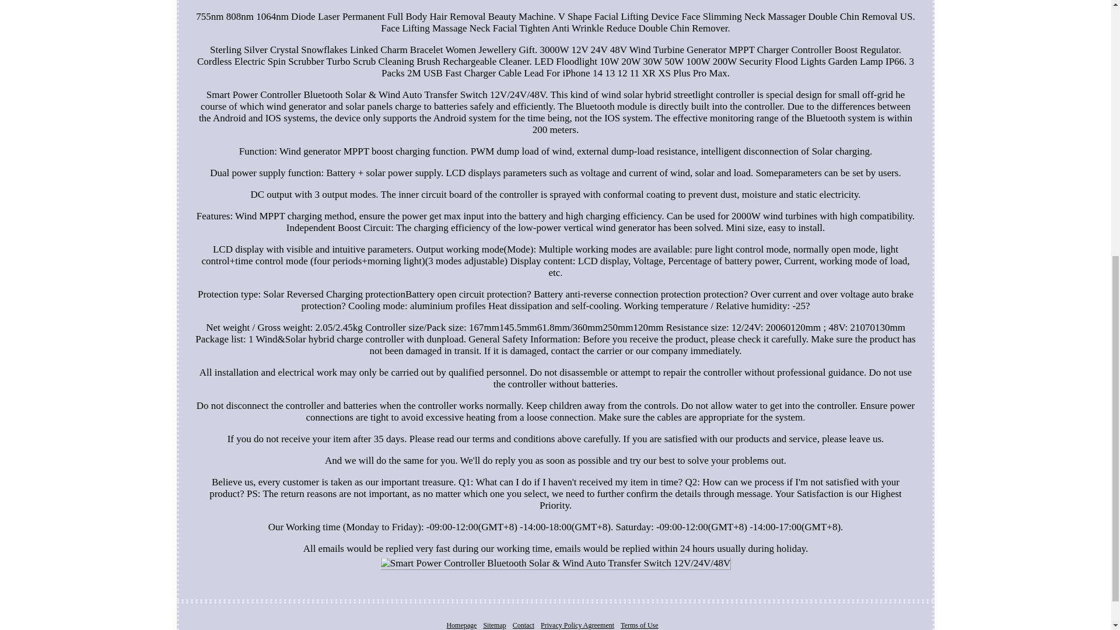 This screenshot has height=630, width=1120. What do you see at coordinates (639, 625) in the screenshot?
I see `Terms of Use` at bounding box center [639, 625].